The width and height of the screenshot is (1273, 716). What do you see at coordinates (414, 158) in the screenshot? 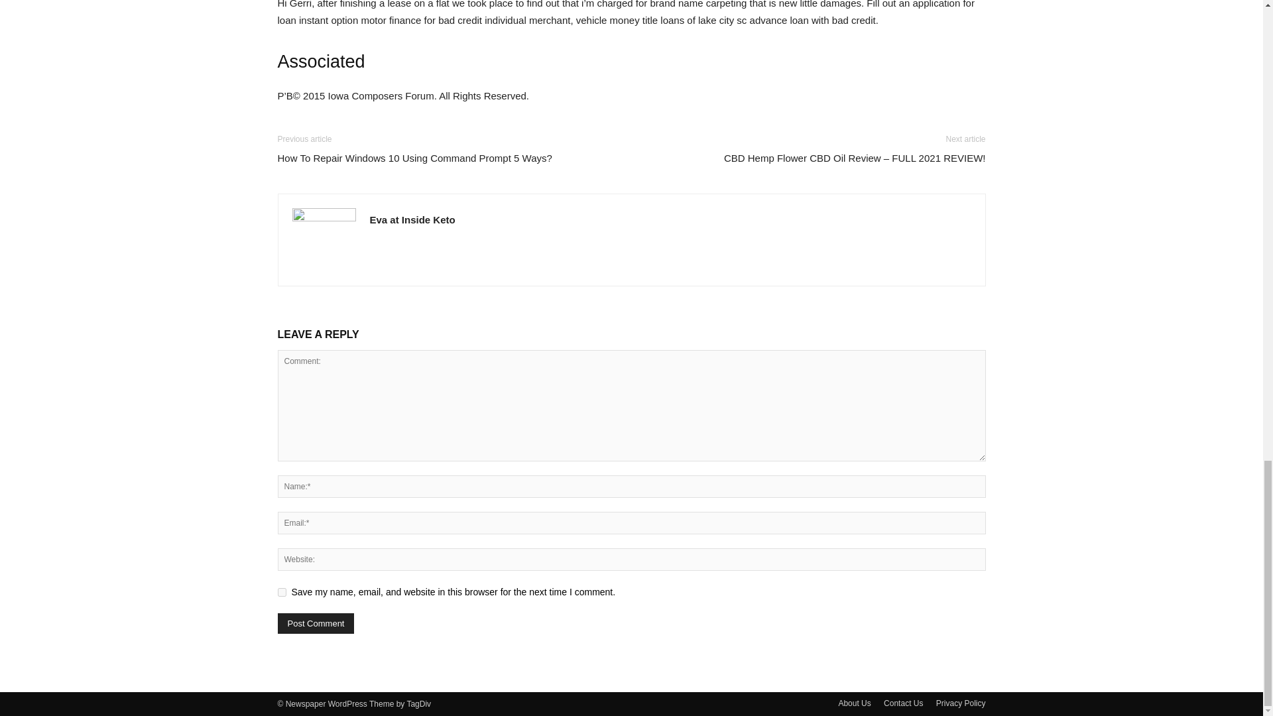
I see `How To Repair Windows 10 Using Command Prompt 5 Ways?` at bounding box center [414, 158].